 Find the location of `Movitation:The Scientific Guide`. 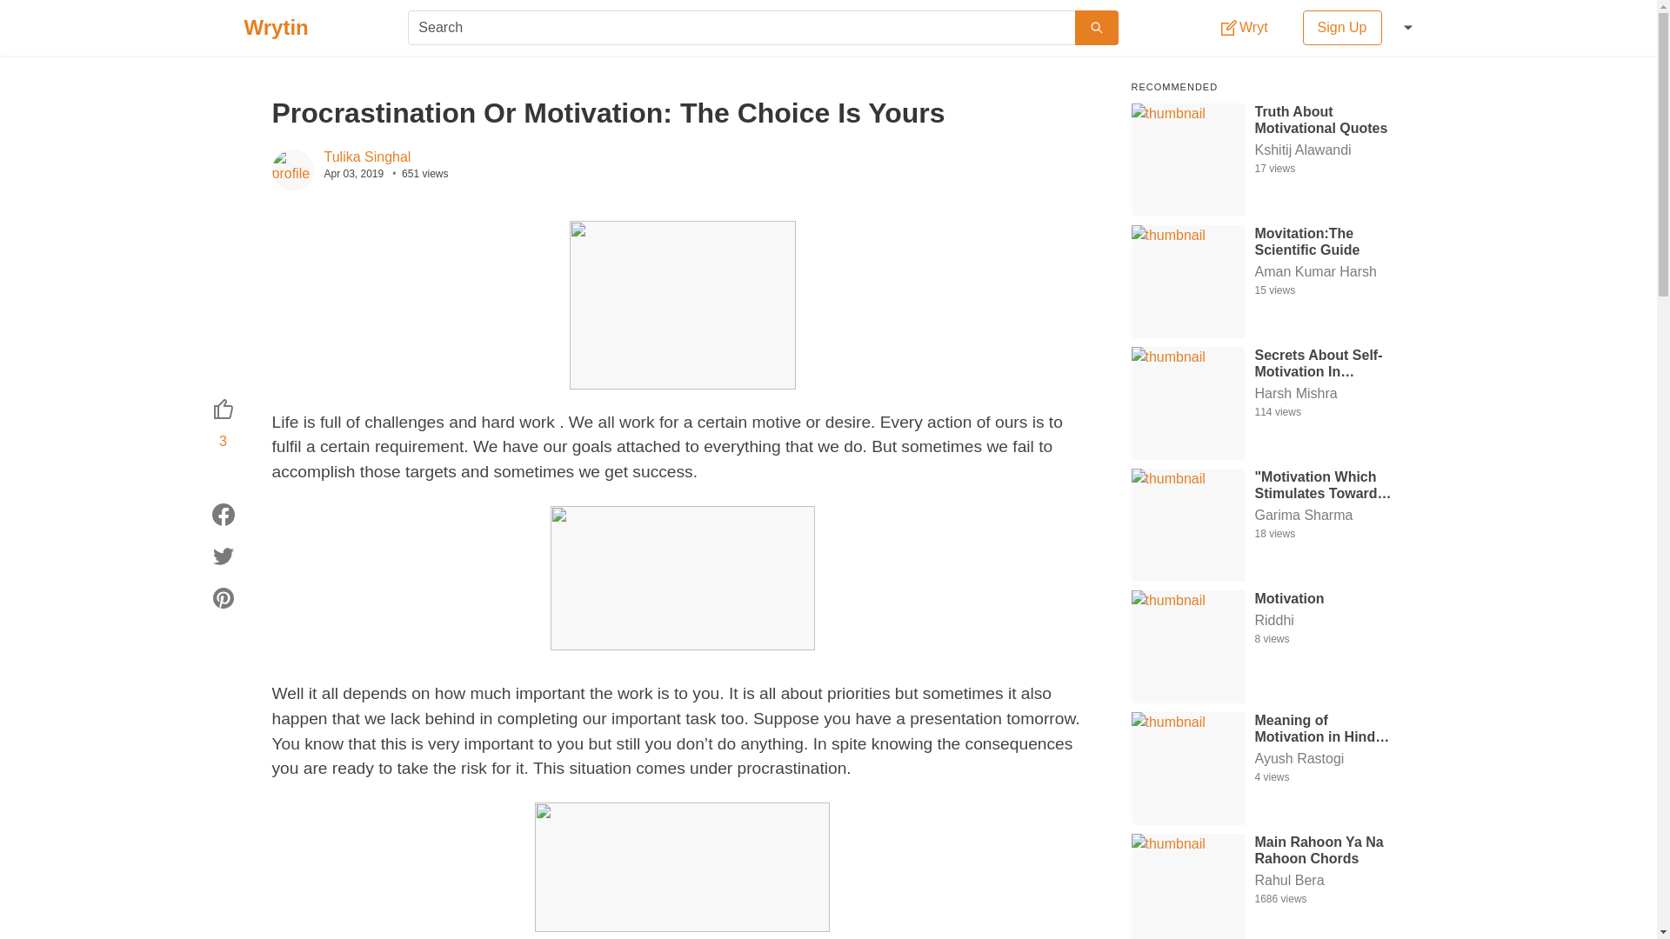

Movitation:The Scientific Guide is located at coordinates (1322, 240).